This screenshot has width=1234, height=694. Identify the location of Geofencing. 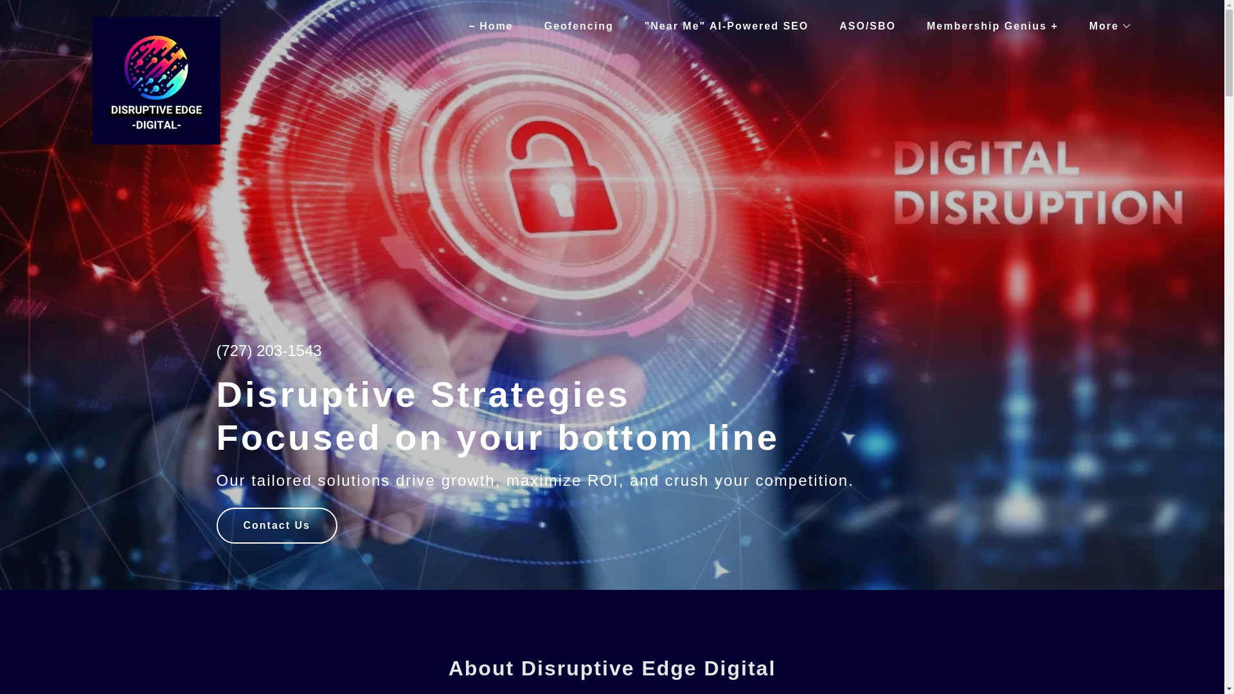
(574, 26).